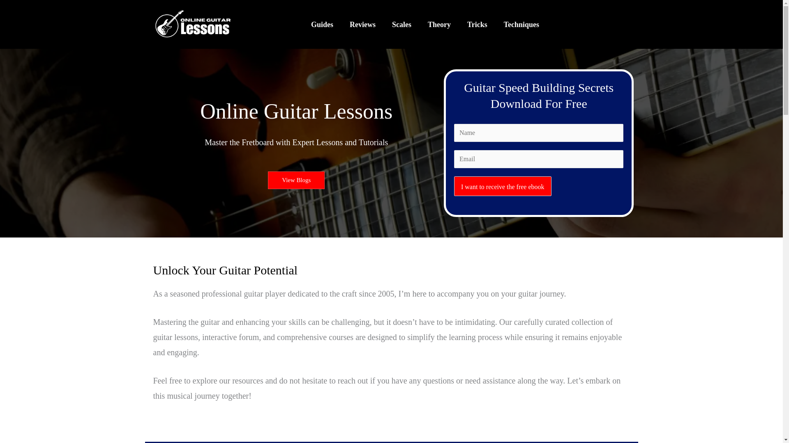 The image size is (789, 443). I want to click on Reviews, so click(362, 24).